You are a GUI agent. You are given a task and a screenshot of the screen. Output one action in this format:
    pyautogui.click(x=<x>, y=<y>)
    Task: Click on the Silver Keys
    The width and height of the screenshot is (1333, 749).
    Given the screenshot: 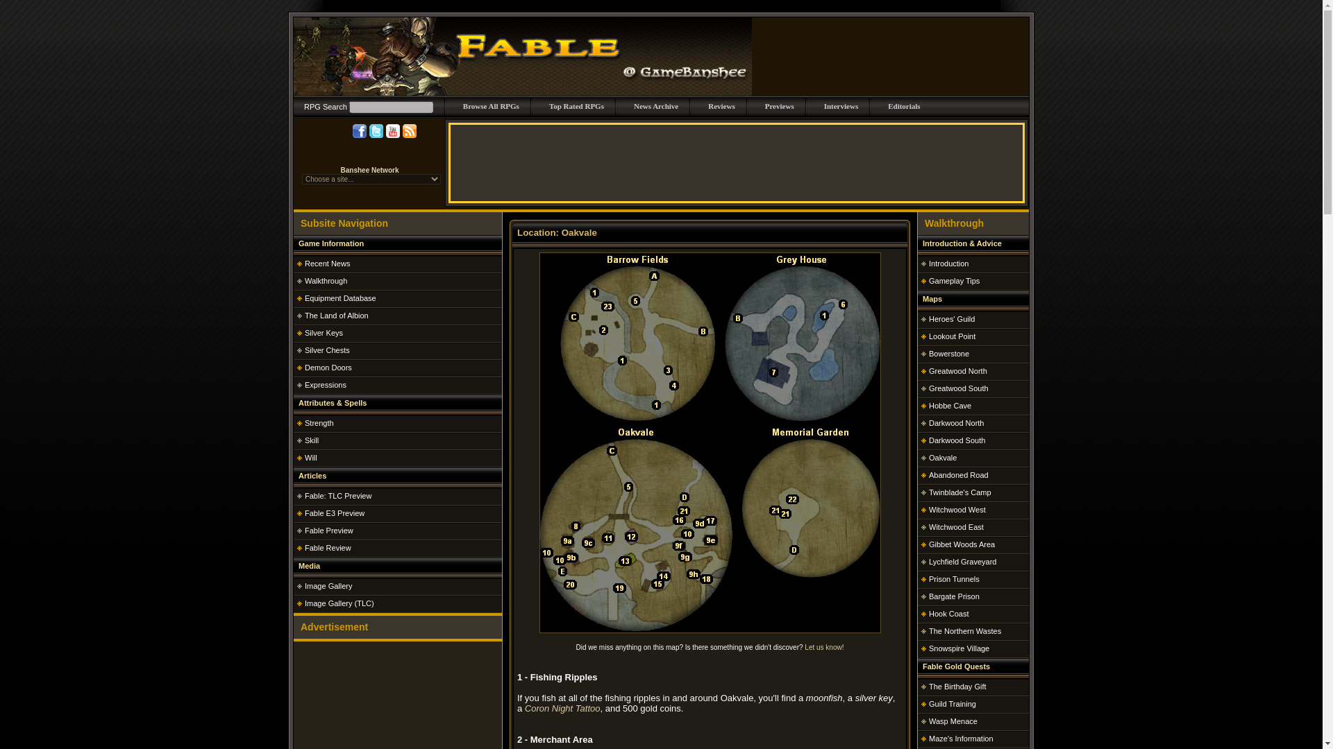 What is the action you would take?
    pyautogui.click(x=324, y=333)
    